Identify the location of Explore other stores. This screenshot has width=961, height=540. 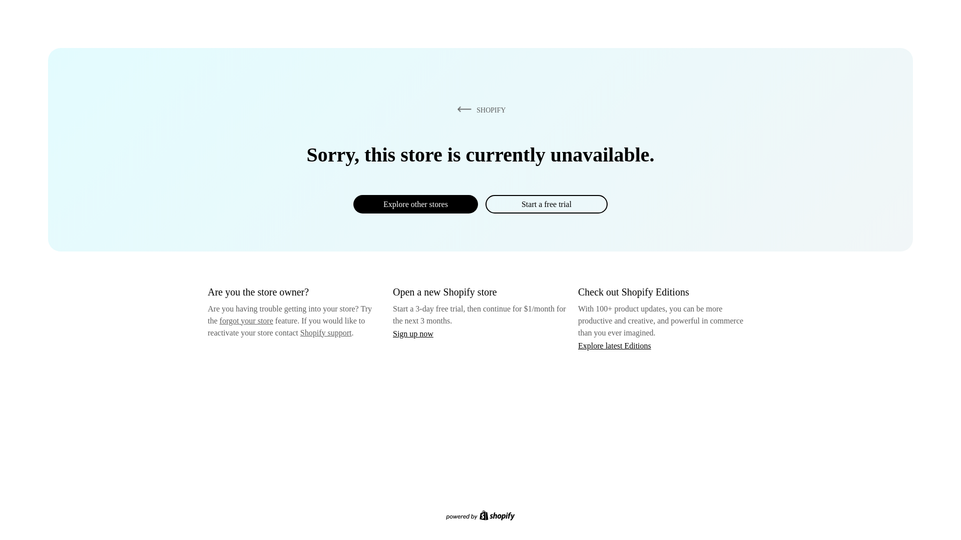
(415, 204).